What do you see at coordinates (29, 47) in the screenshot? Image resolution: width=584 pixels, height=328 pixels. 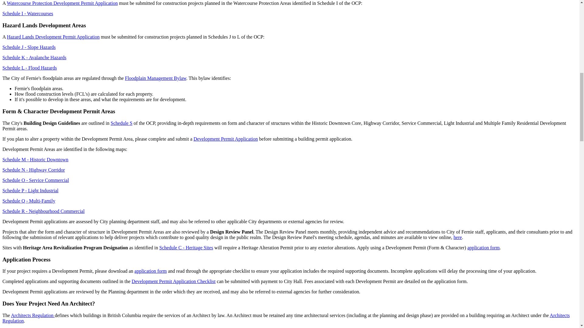 I see `Schedule J - Slope Hazards` at bounding box center [29, 47].